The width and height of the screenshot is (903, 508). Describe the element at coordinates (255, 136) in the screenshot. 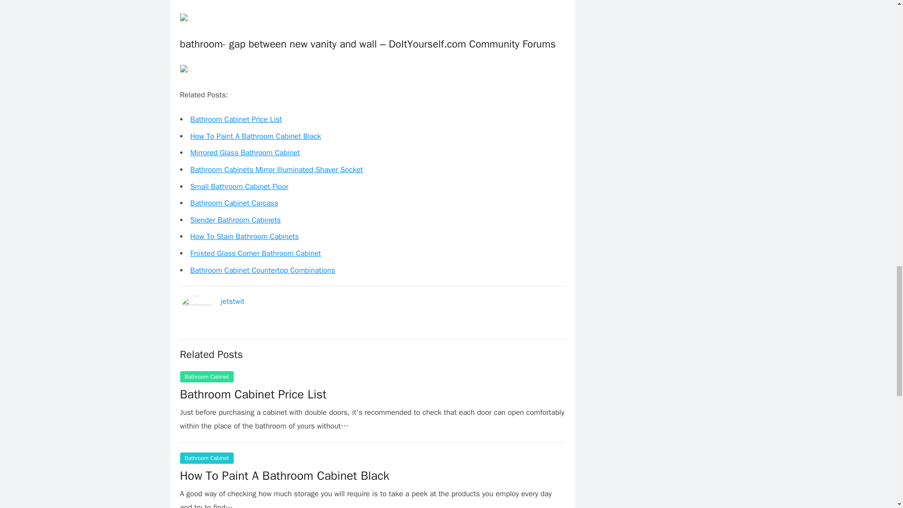

I see `How To Paint A Bathroom Cabinet Black` at that location.